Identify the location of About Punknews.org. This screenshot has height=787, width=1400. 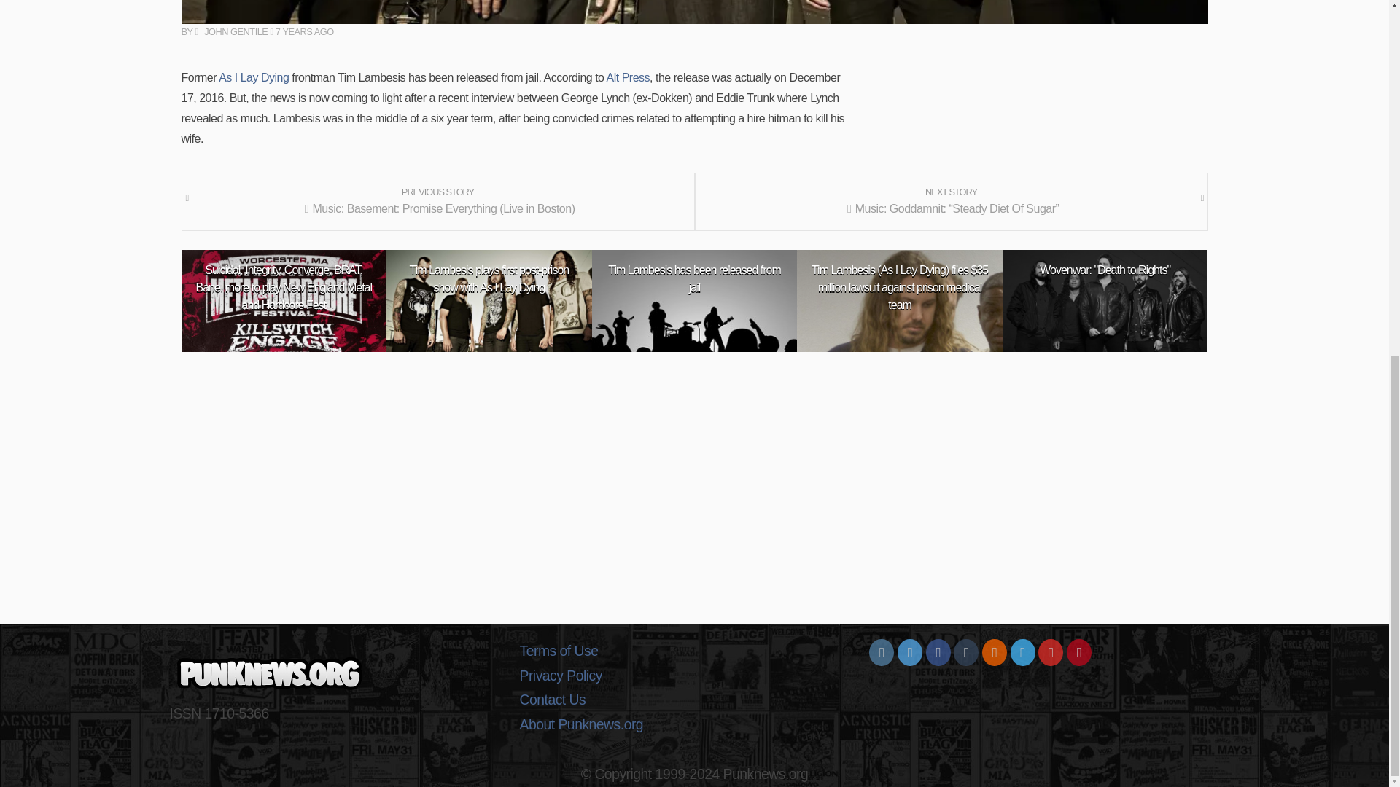
(694, 724).